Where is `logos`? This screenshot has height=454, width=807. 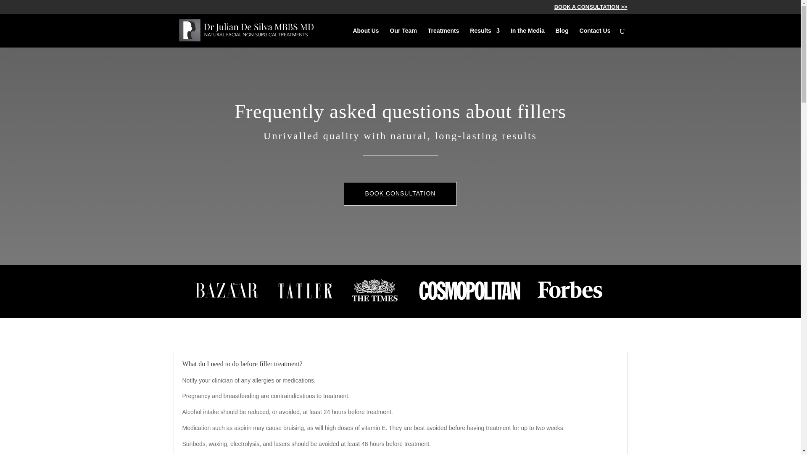
logos is located at coordinates (400, 291).